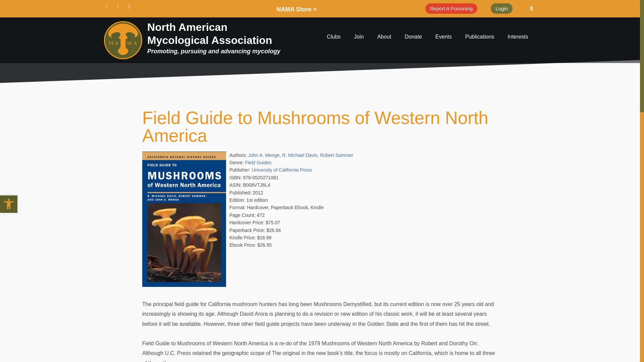 The width and height of the screenshot is (644, 362). What do you see at coordinates (359, 37) in the screenshot?
I see `Join` at bounding box center [359, 37].